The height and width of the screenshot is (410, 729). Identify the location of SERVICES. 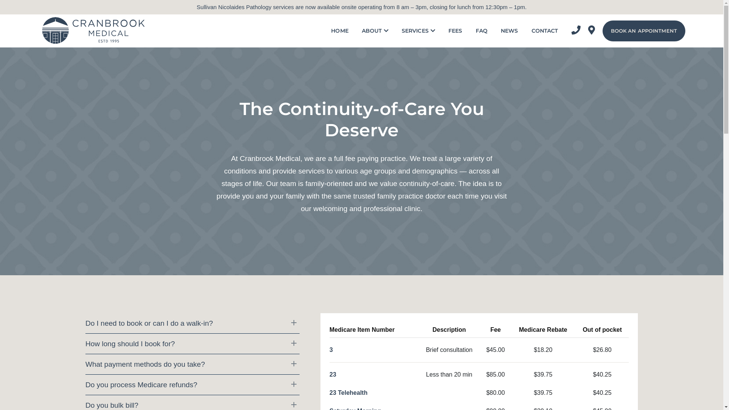
(418, 31).